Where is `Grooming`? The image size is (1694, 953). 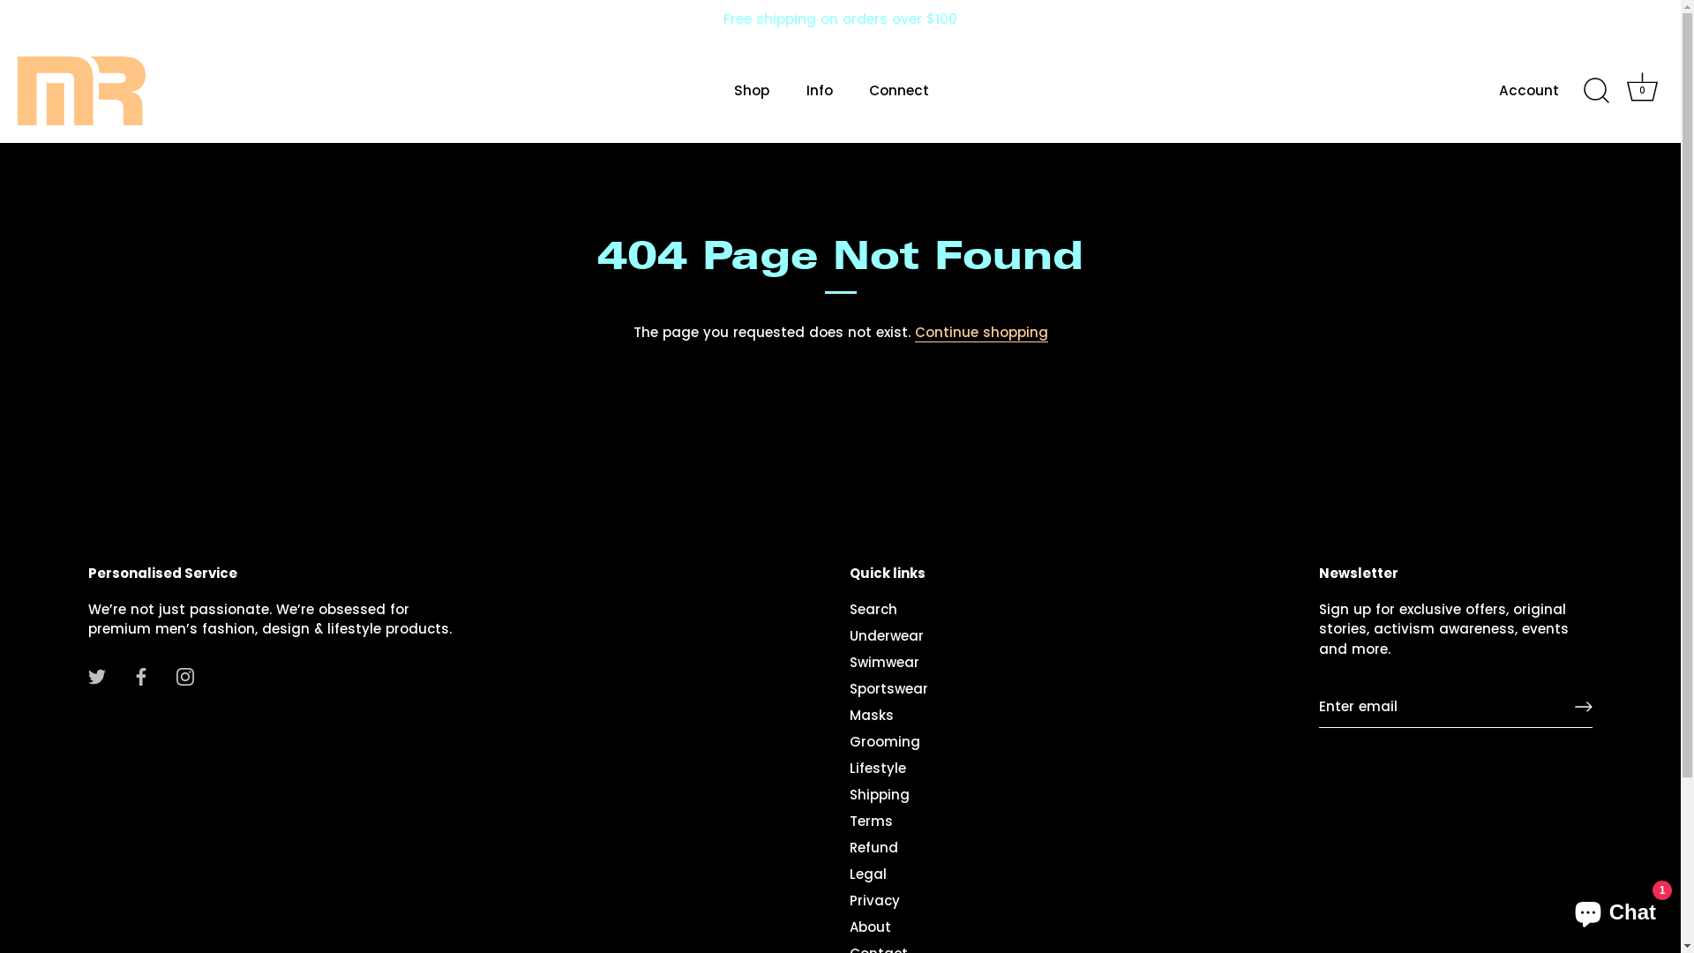 Grooming is located at coordinates (885, 741).